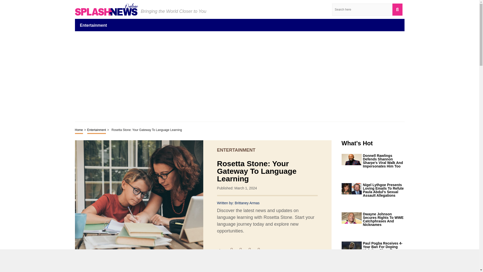 The width and height of the screenshot is (483, 272). I want to click on Share on Pinterest, so click(252, 250).